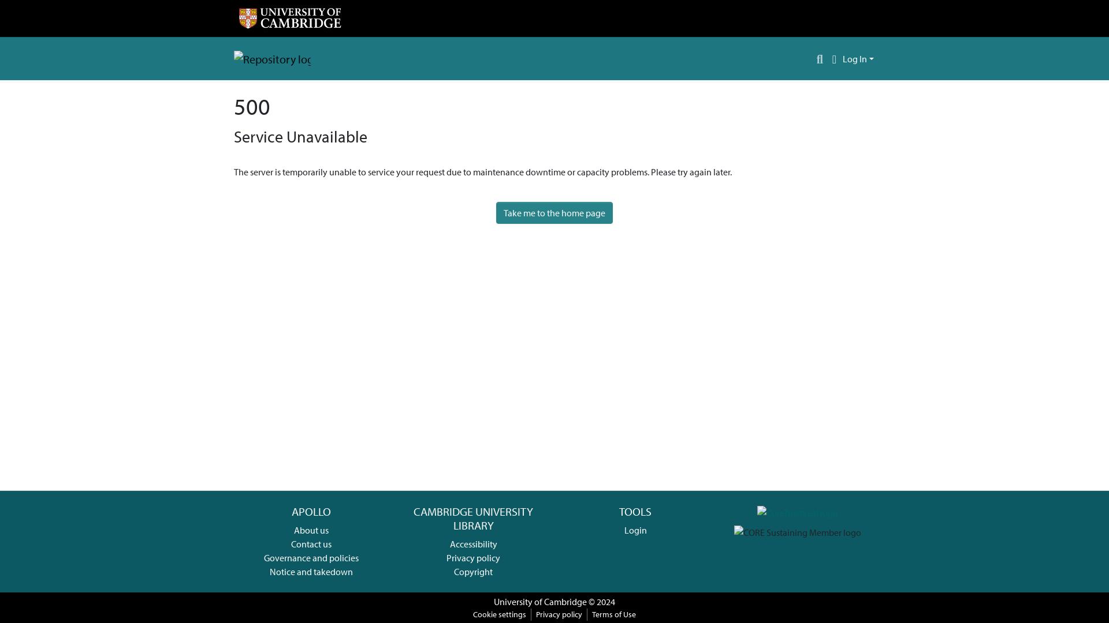 This screenshot has height=623, width=1109. Describe the element at coordinates (559, 614) in the screenshot. I see `Privacy policy` at that location.